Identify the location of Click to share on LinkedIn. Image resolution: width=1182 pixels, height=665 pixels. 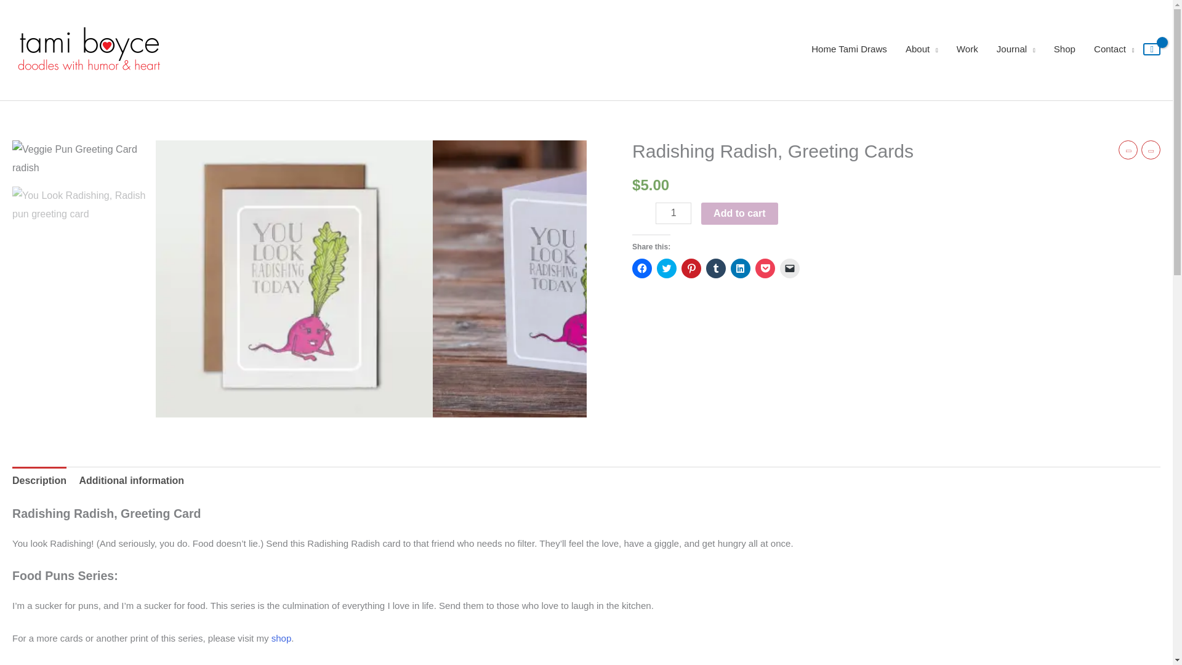
(740, 268).